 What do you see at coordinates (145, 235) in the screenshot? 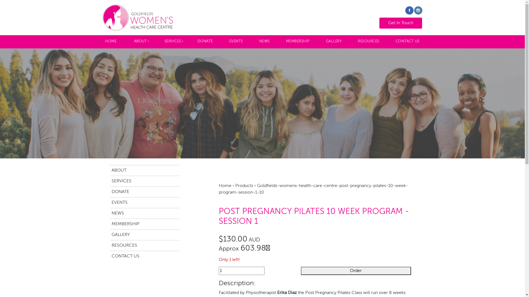
I see `GALLERY` at bounding box center [145, 235].